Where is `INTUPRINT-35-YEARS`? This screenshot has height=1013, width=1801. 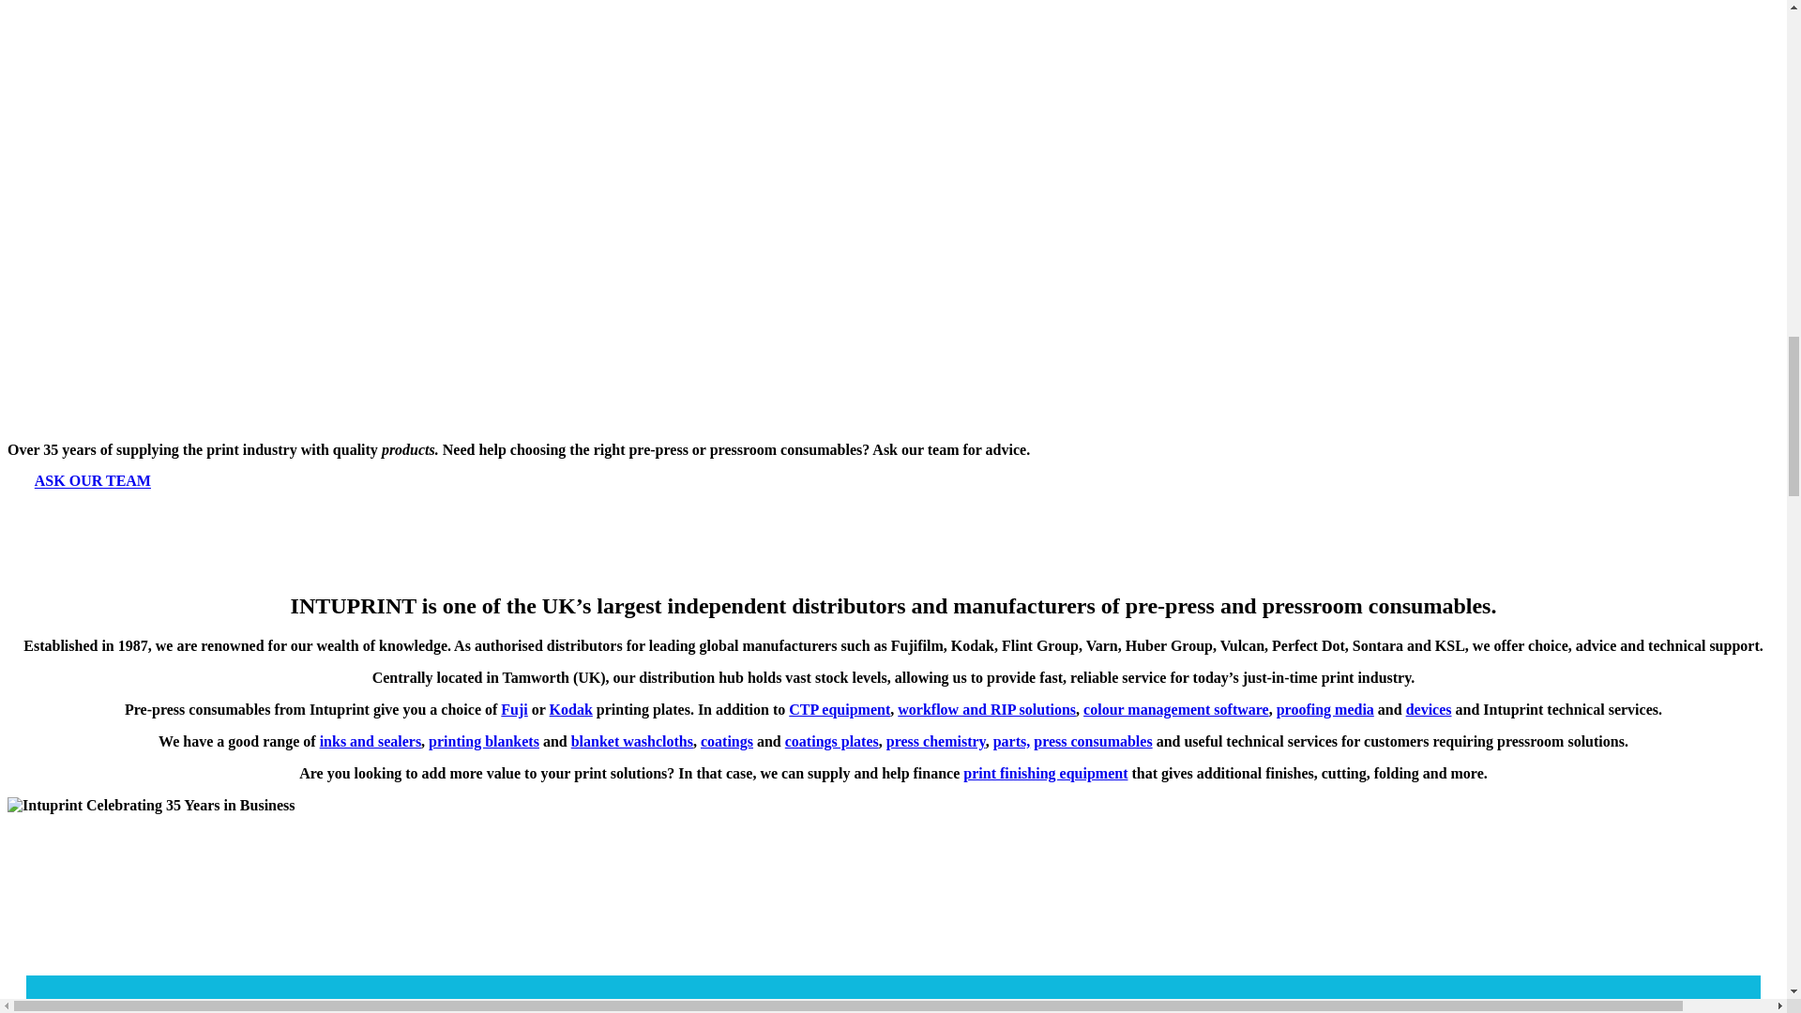
INTUPRINT-35-YEARS is located at coordinates (150, 805).